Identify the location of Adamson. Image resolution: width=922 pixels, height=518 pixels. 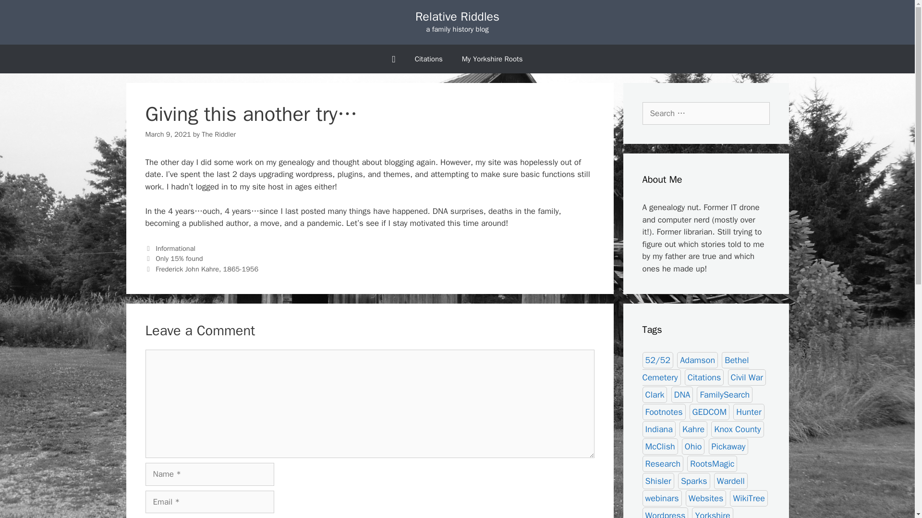
(697, 360).